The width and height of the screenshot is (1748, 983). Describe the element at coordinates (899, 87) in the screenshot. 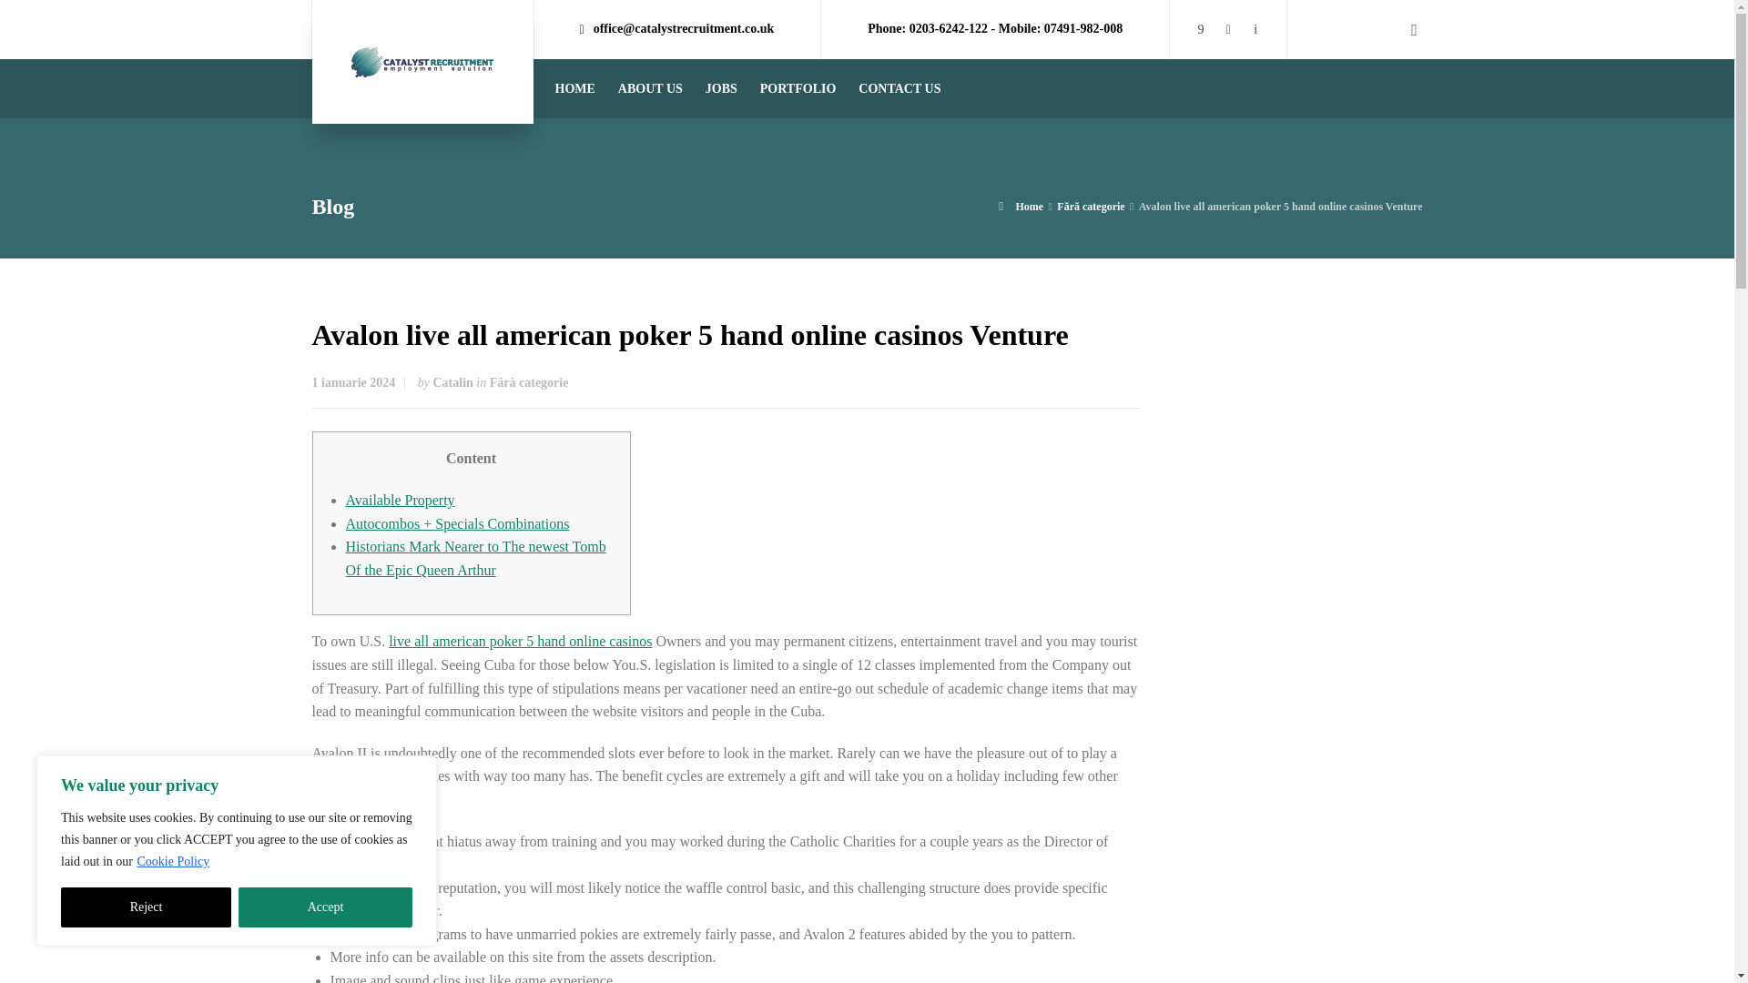

I see `CONTACT US` at that location.